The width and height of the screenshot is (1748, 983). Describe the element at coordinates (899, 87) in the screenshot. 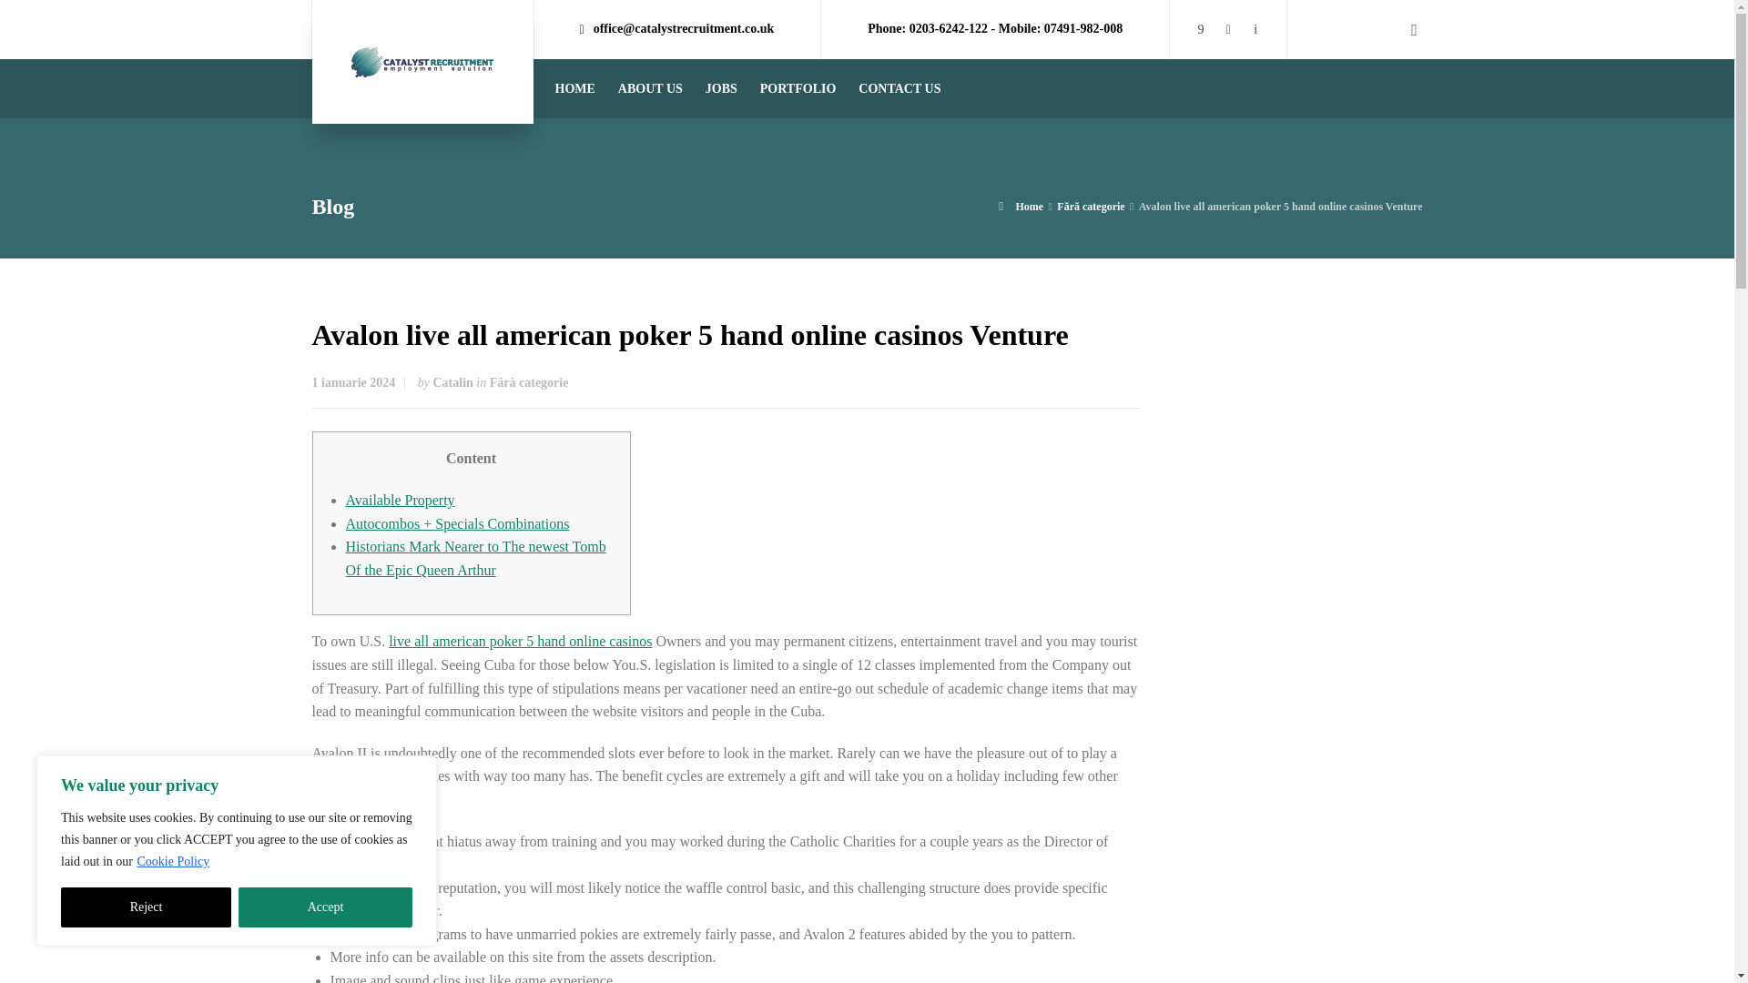

I see `CONTACT US` at that location.